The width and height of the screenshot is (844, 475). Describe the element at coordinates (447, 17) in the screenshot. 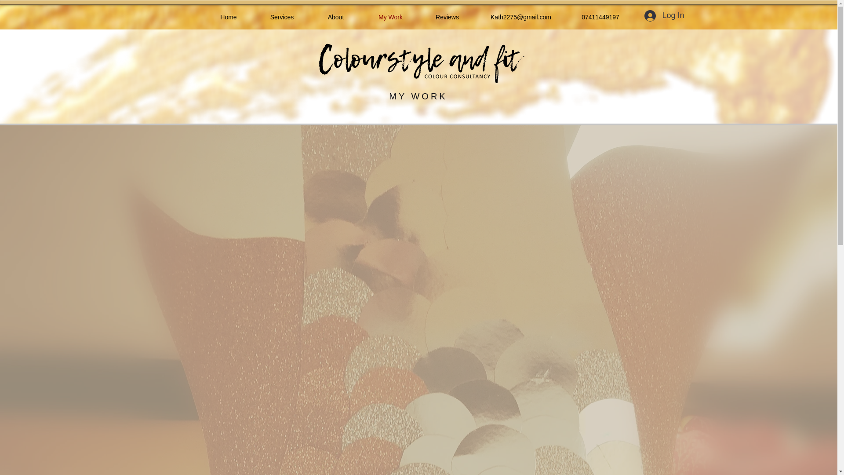

I see `Reviews` at that location.